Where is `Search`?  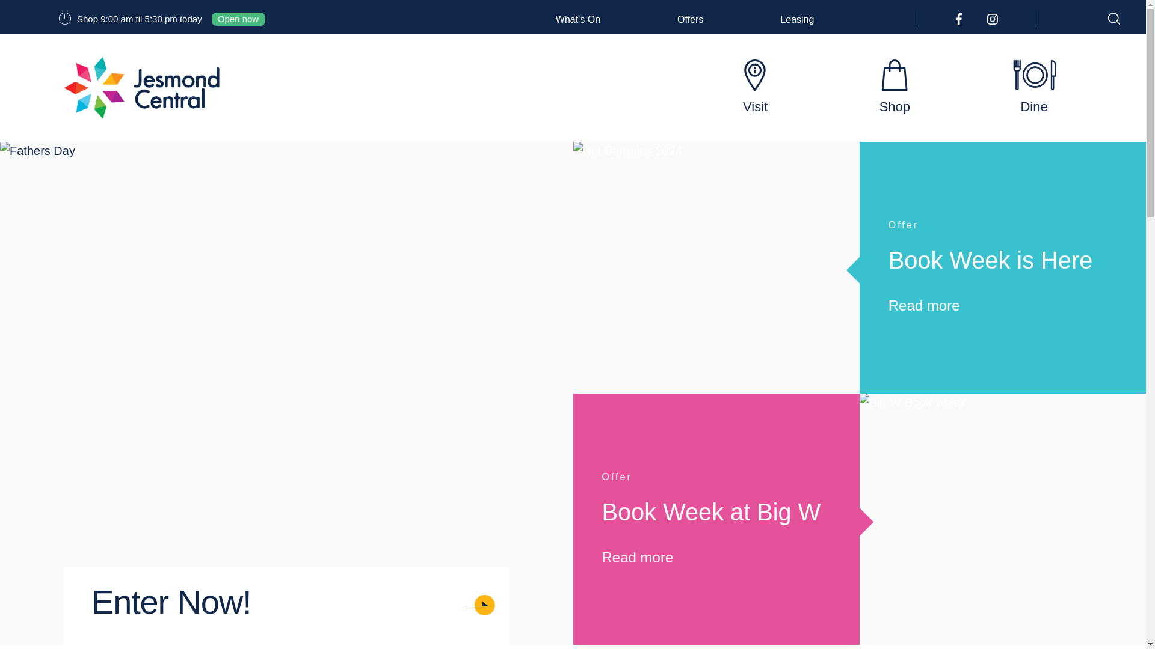 Search is located at coordinates (1110, 21).